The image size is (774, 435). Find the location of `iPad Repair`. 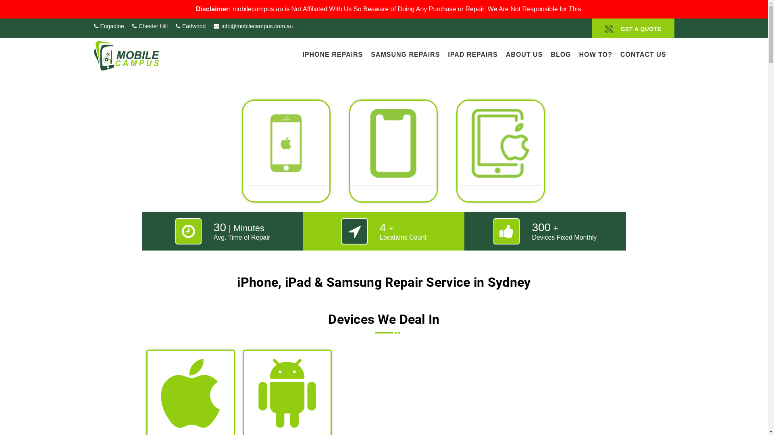

iPad Repair is located at coordinates (500, 155).